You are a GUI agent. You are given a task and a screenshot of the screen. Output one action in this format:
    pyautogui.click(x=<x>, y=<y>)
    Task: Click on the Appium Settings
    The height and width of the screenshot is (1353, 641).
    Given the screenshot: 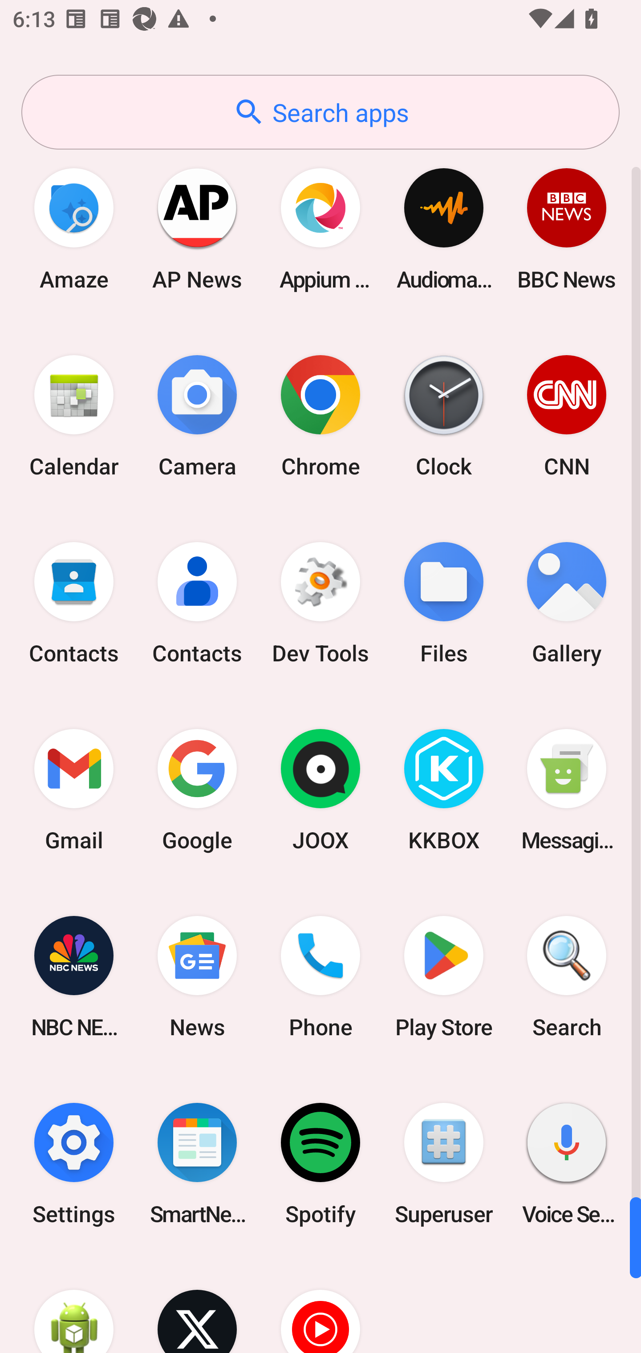 What is the action you would take?
    pyautogui.click(x=320, y=229)
    